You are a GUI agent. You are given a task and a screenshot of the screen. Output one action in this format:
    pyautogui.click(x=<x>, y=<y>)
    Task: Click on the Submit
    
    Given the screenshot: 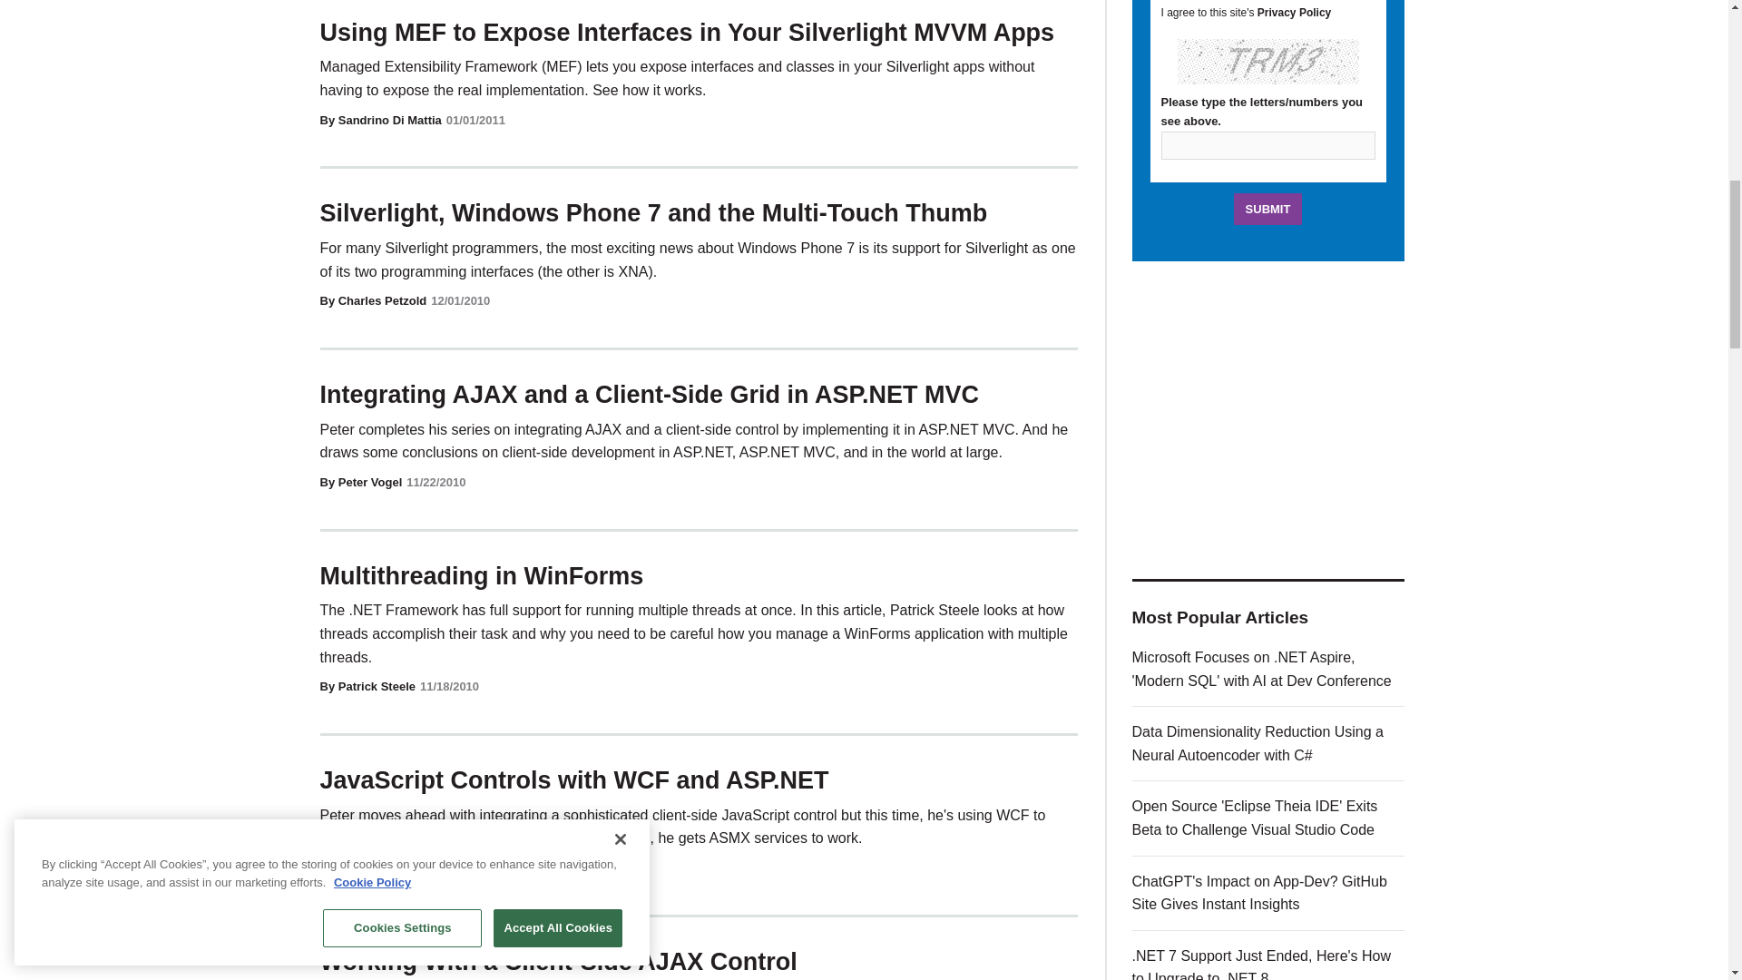 What is the action you would take?
    pyautogui.click(x=1268, y=209)
    